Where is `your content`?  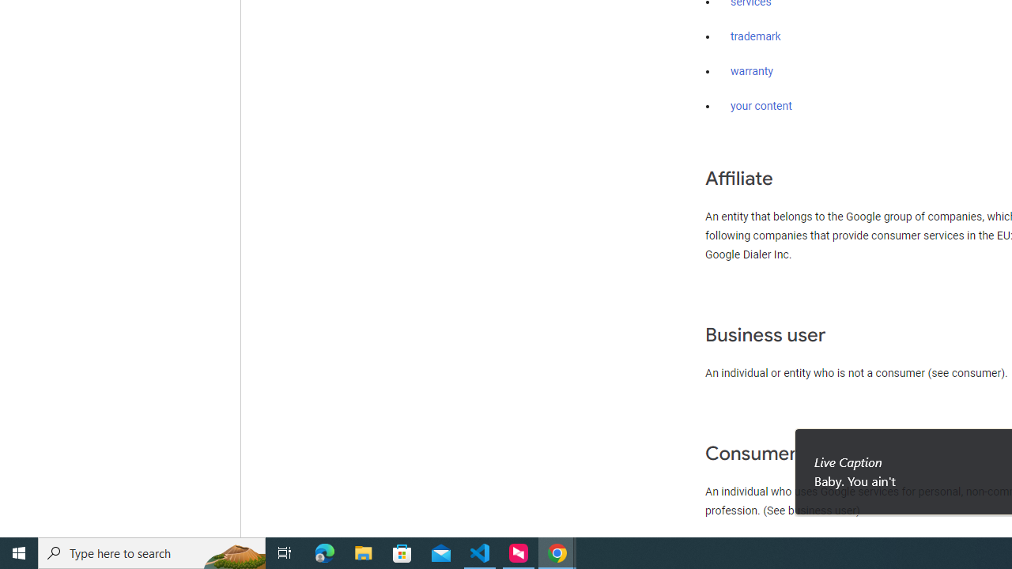
your content is located at coordinates (761, 106).